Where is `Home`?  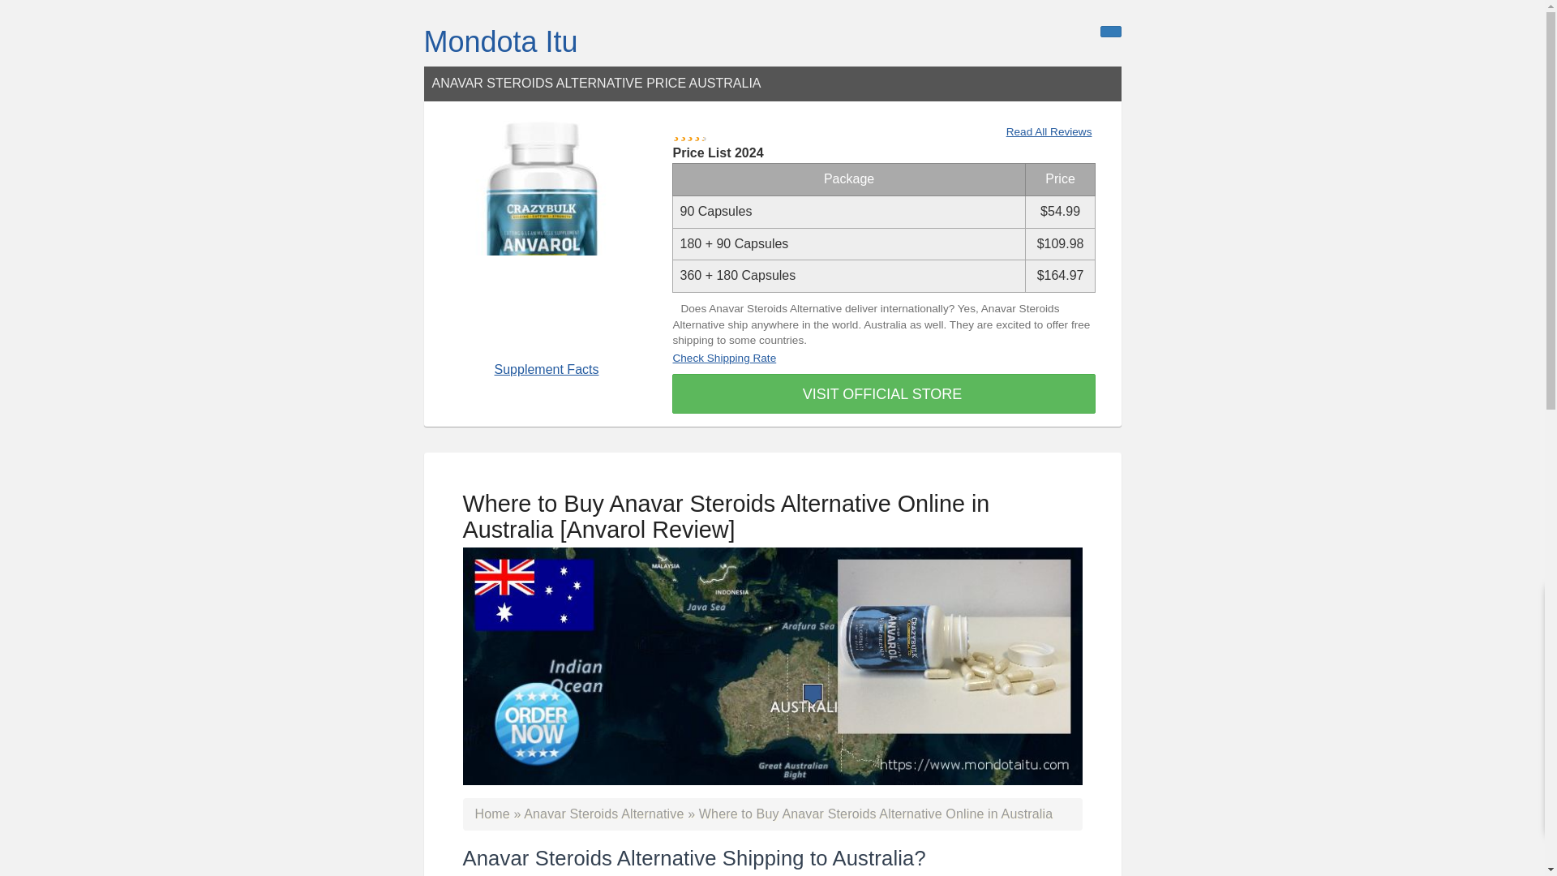 Home is located at coordinates (492, 813).